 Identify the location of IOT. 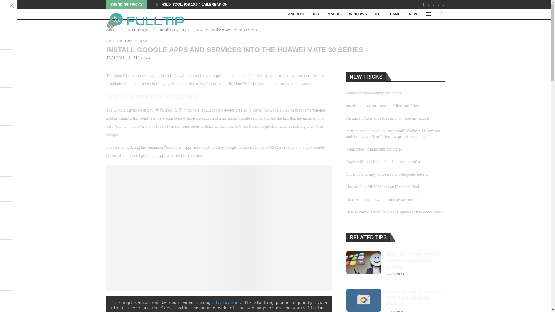
(378, 14).